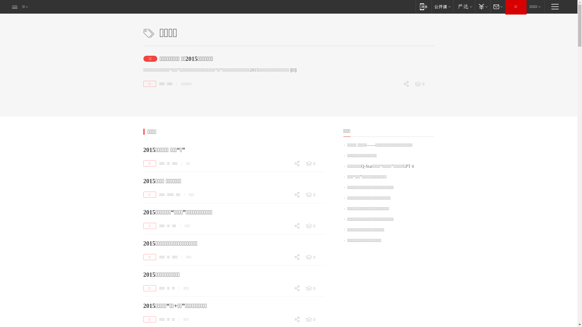 The width and height of the screenshot is (582, 327). Describe the element at coordinates (285, 237) in the screenshot. I see `0` at that location.